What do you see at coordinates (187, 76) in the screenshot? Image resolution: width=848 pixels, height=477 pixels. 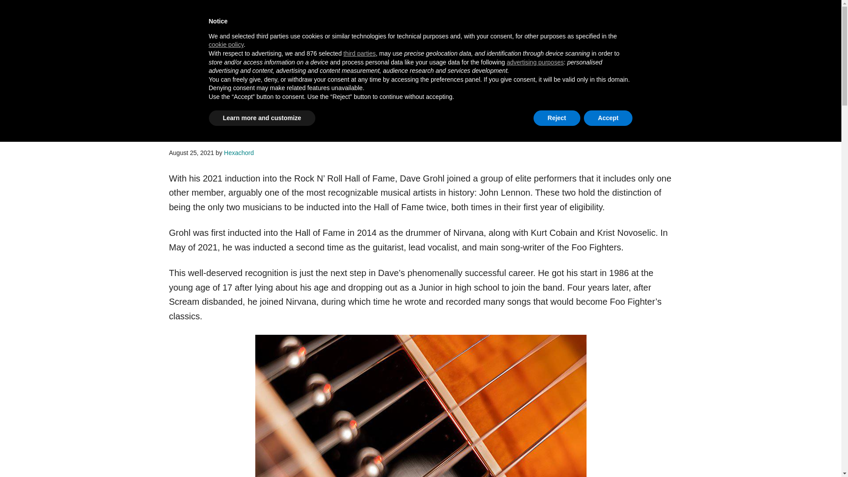 I see `HOME` at bounding box center [187, 76].